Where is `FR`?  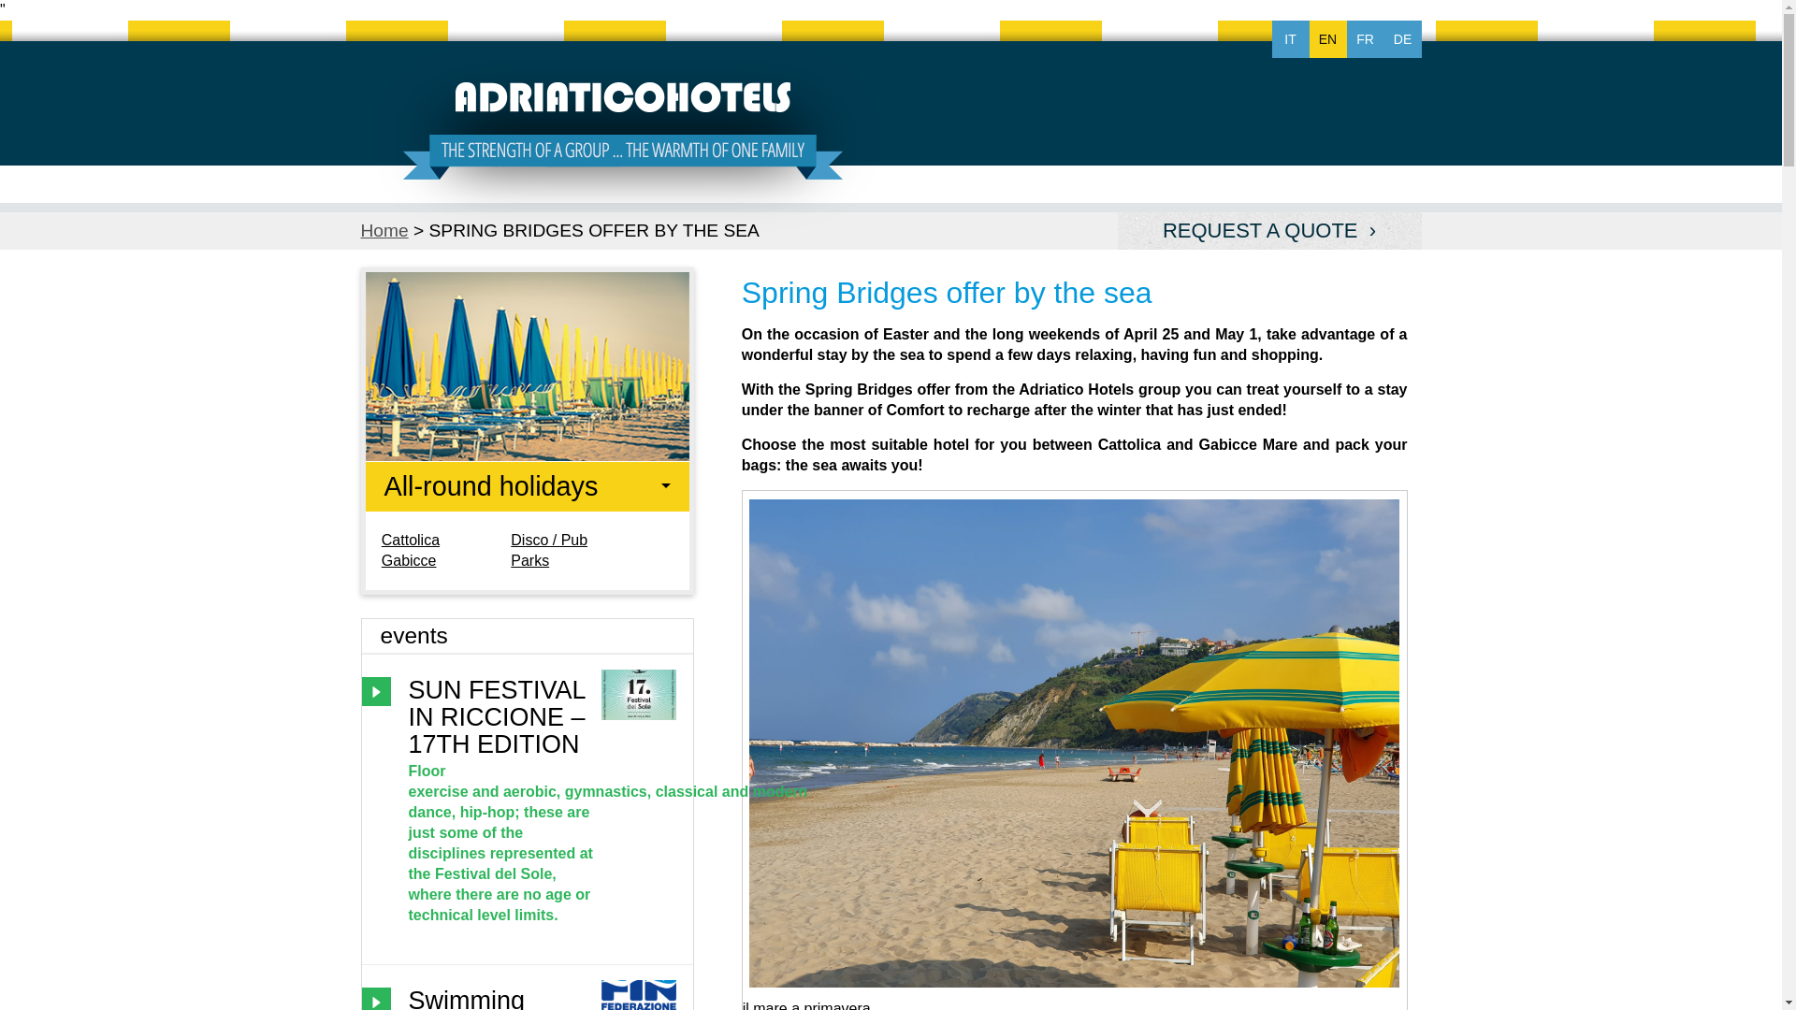
FR is located at coordinates (1366, 38).